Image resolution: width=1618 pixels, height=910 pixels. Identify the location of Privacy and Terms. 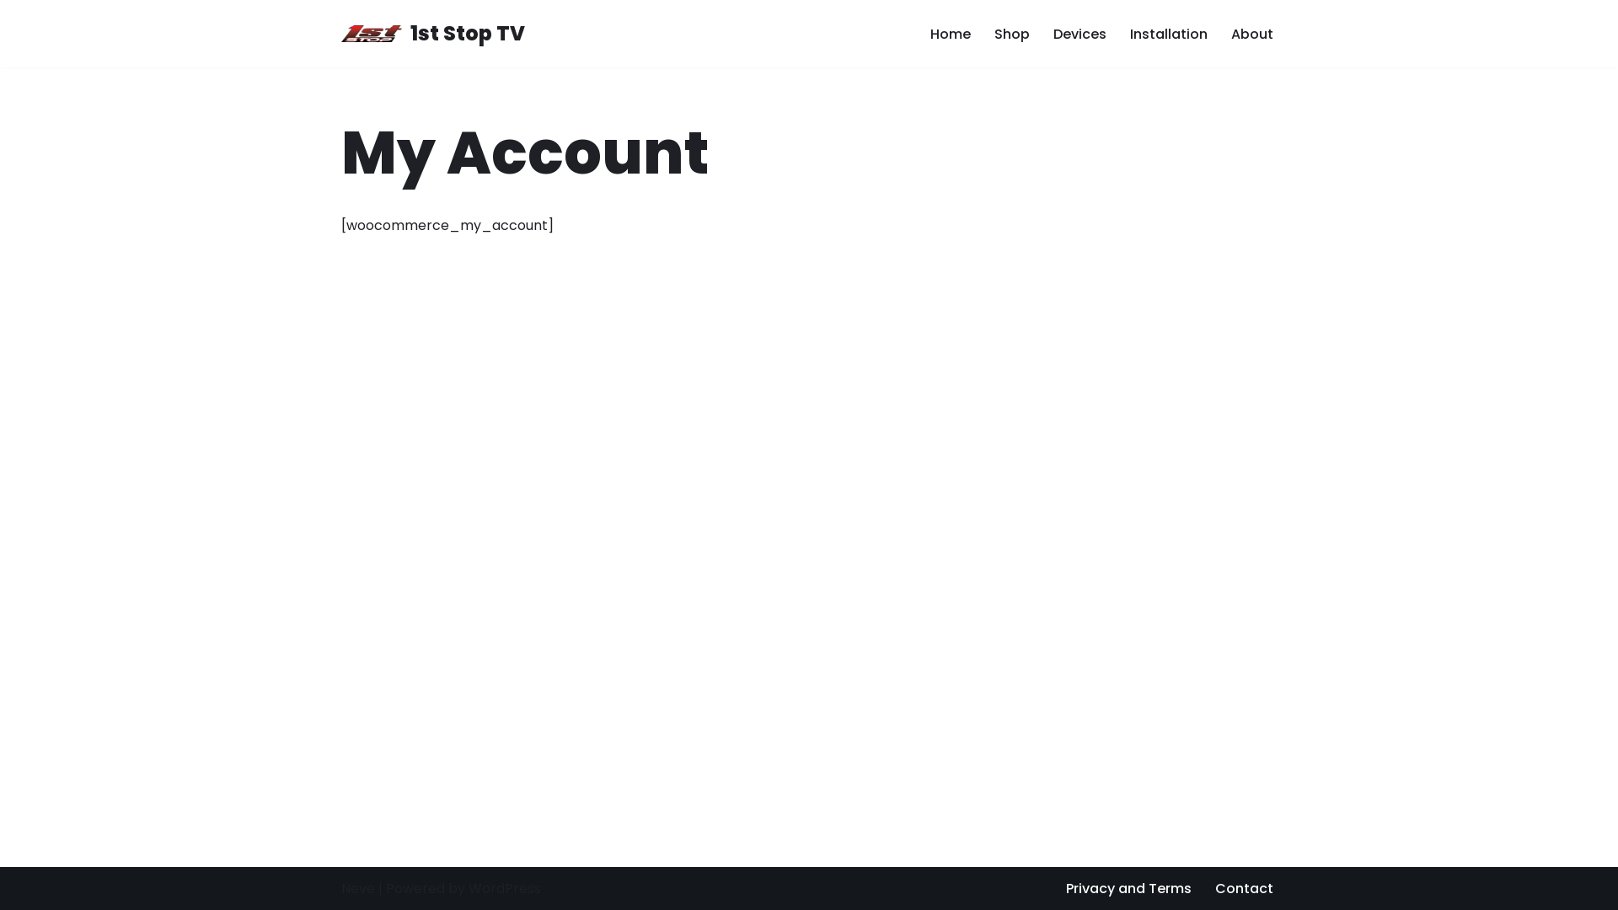
(1129, 888).